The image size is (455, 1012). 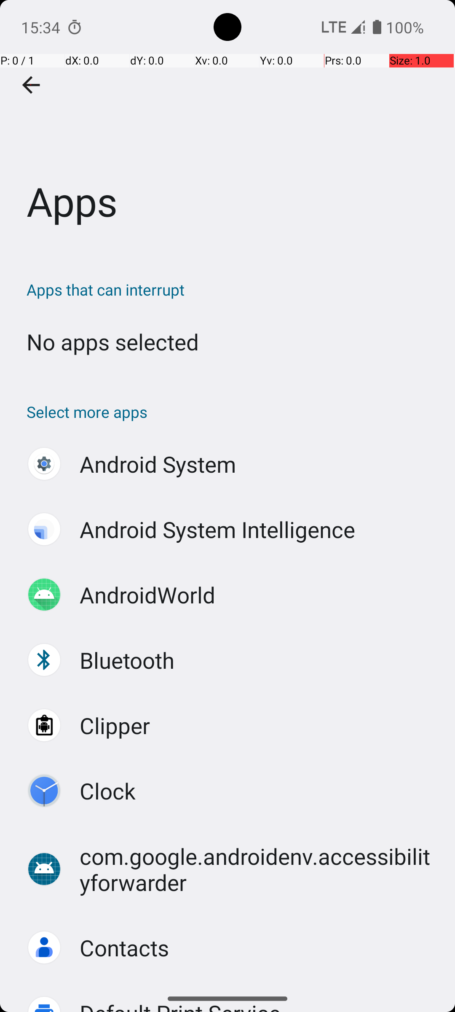 I want to click on Apps that can interrupt, so click(x=232, y=289).